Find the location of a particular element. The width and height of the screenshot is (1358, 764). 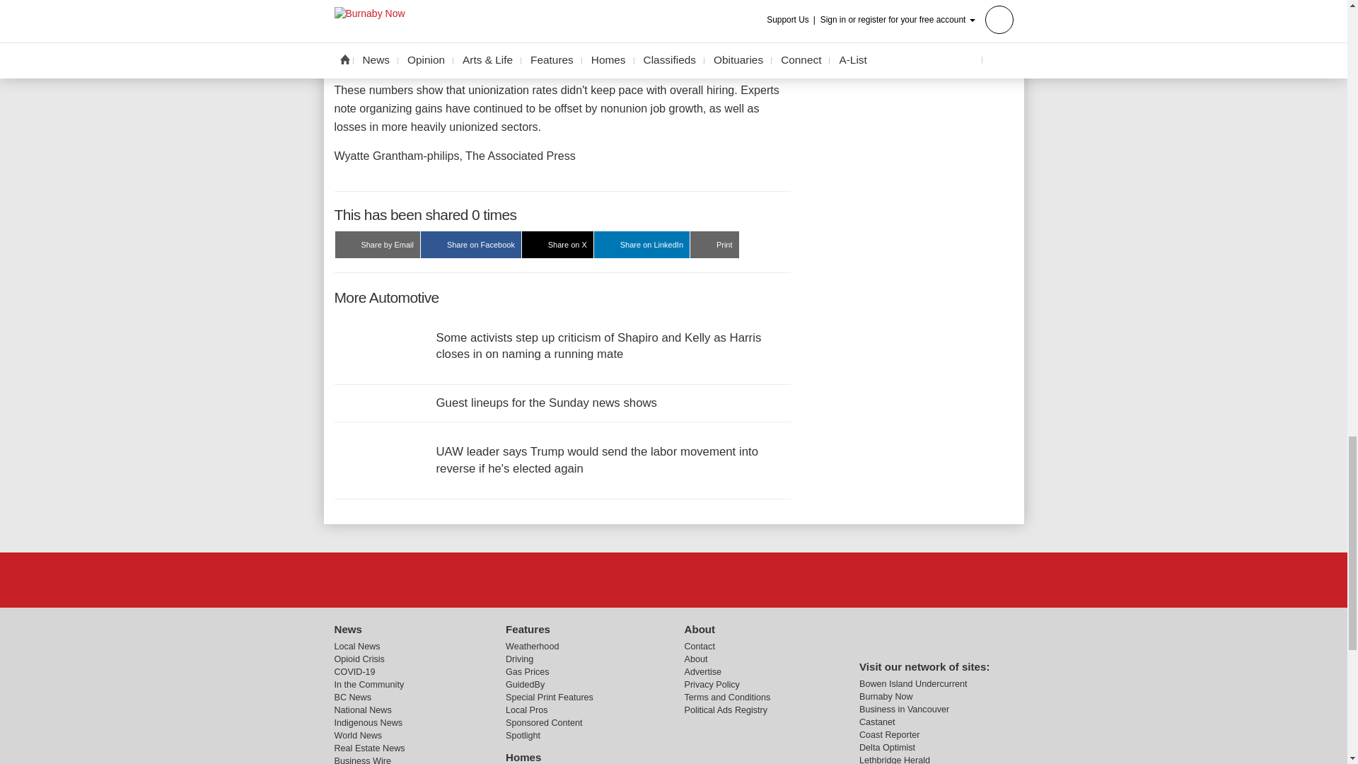

Instagram is located at coordinates (709, 580).